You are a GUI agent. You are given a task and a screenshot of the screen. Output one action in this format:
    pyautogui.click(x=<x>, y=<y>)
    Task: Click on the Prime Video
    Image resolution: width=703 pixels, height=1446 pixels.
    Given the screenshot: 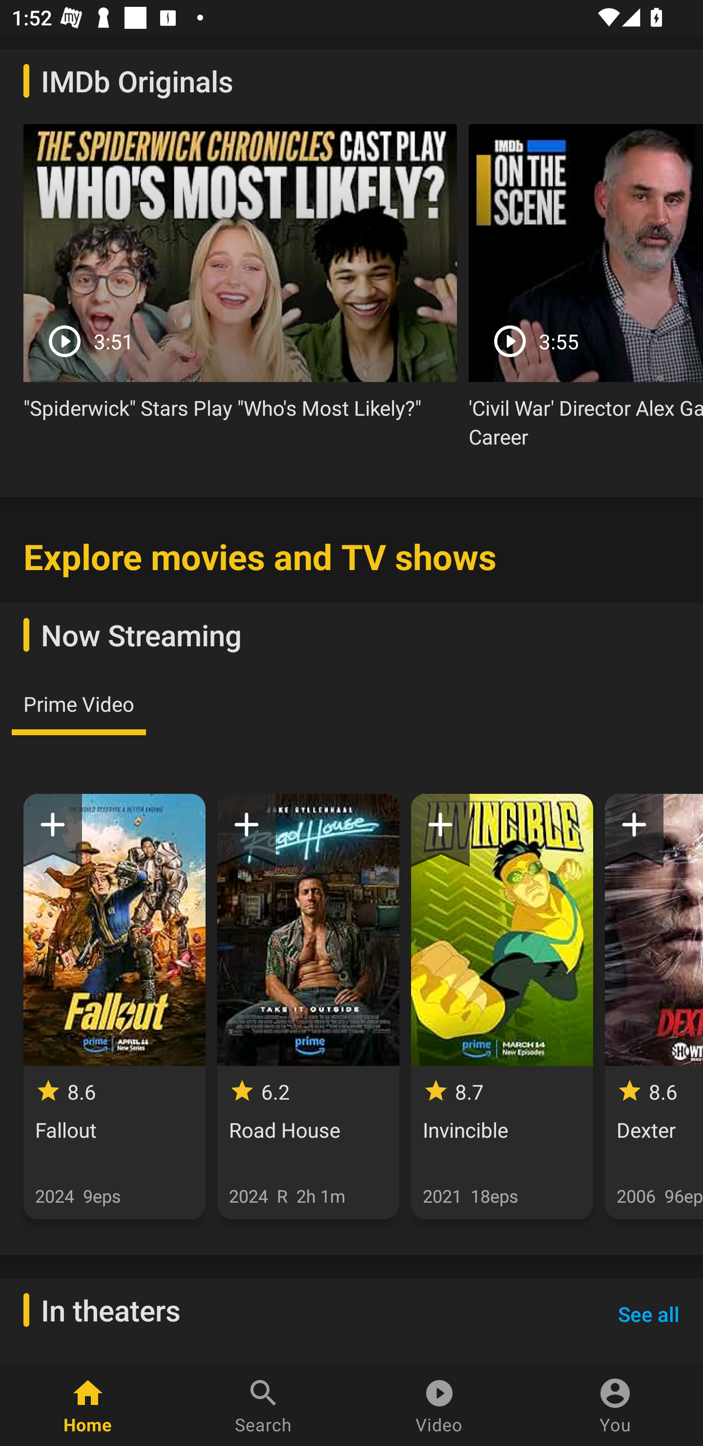 What is the action you would take?
    pyautogui.click(x=79, y=703)
    